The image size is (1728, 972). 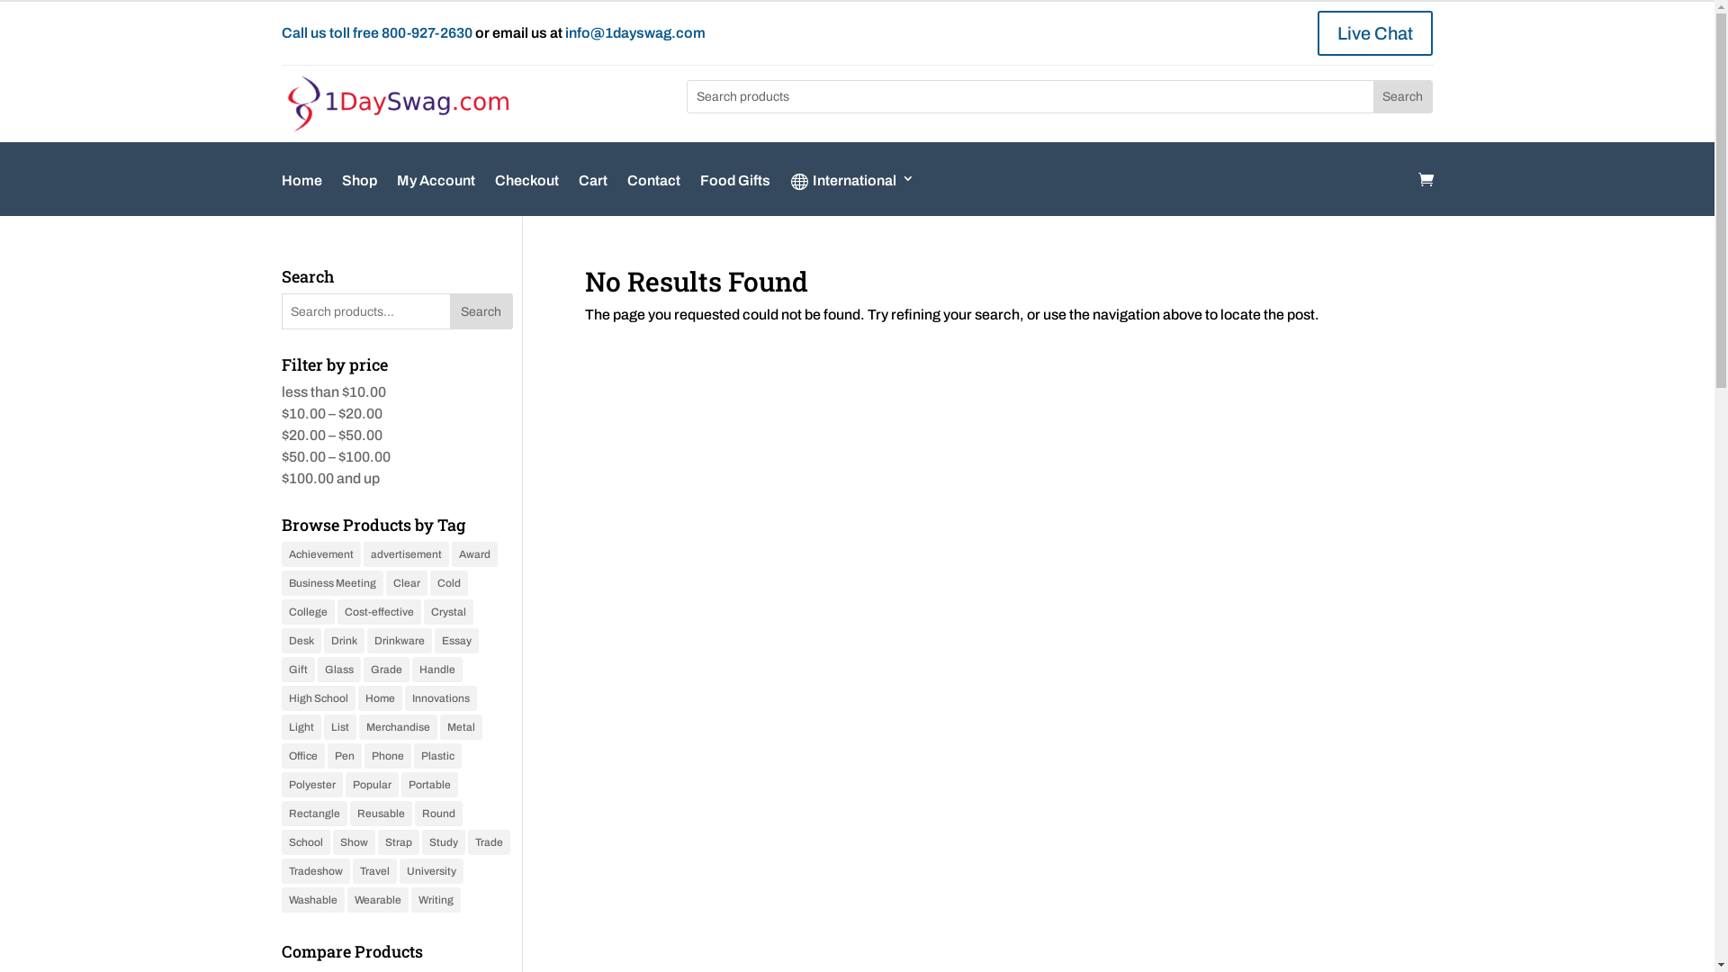 I want to click on Pen, so click(x=345, y=756).